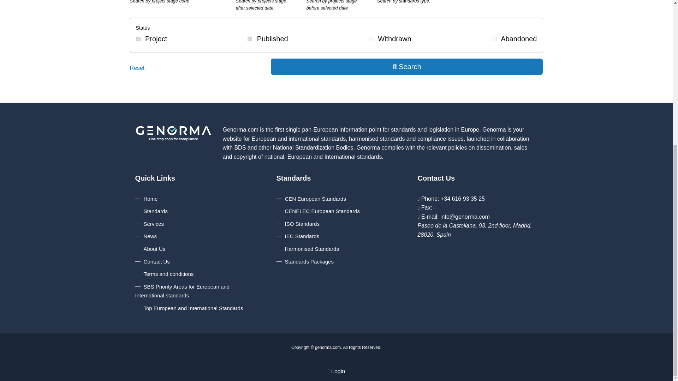 The width and height of the screenshot is (678, 381). Describe the element at coordinates (407, 66) in the screenshot. I see `Search` at that location.